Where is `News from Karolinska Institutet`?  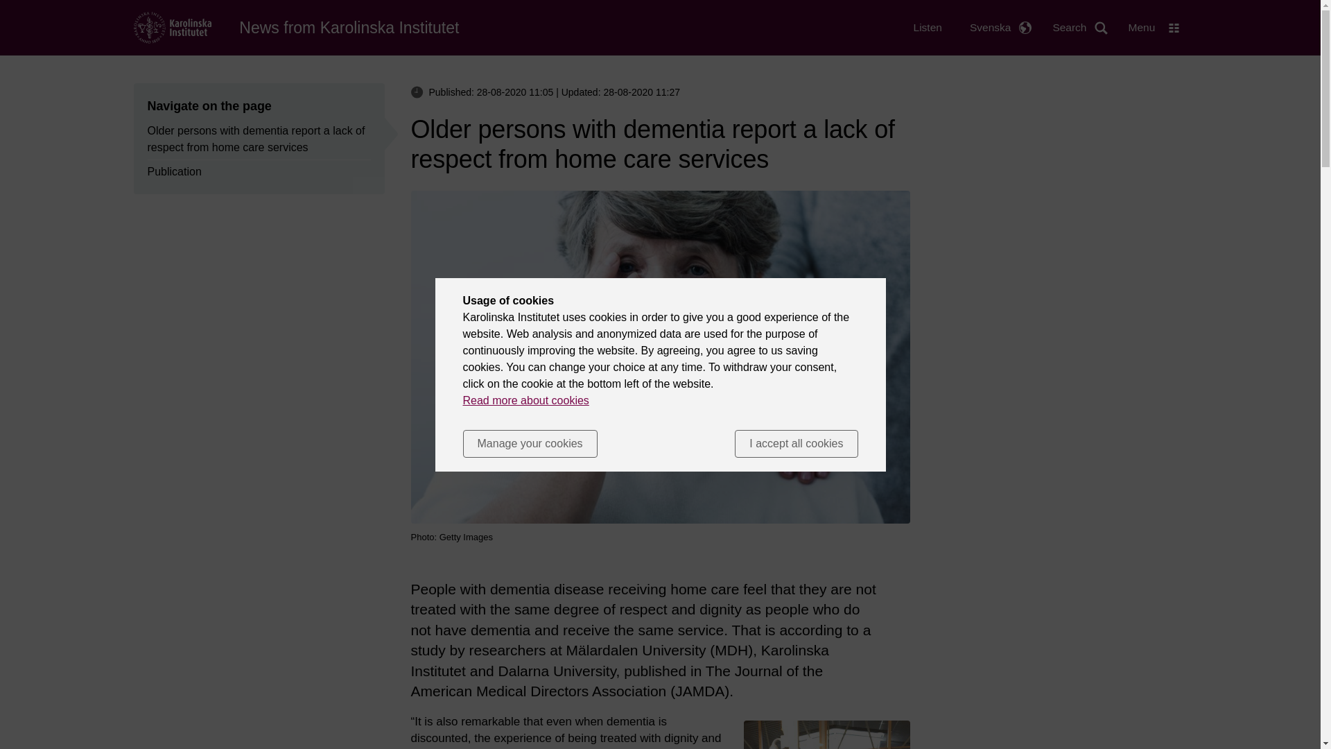 News from Karolinska Institutet is located at coordinates (349, 28).